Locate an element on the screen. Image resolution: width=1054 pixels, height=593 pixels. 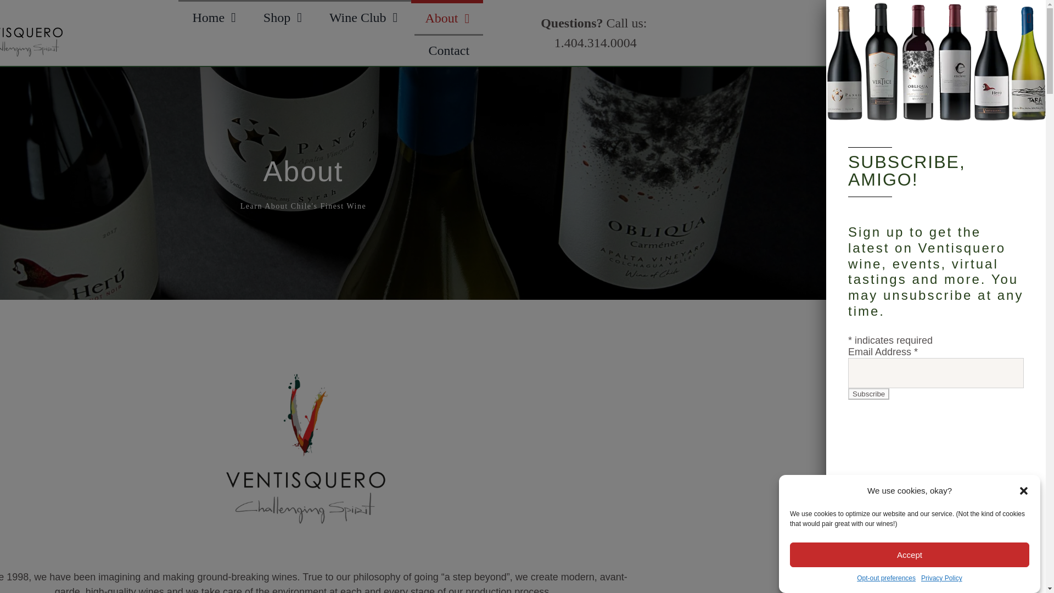
Subscribe is located at coordinates (282, 16).